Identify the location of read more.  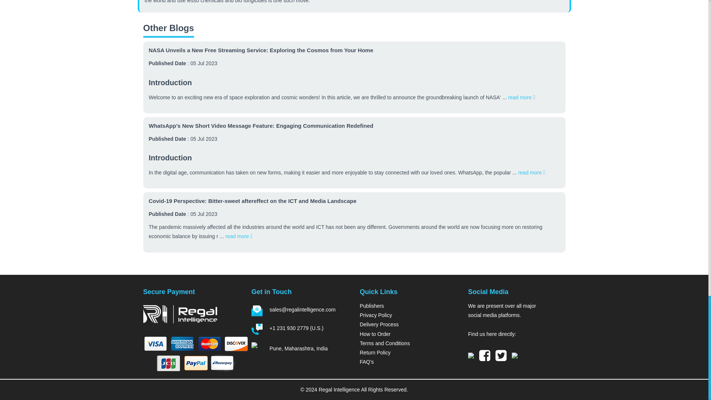
(532, 173).